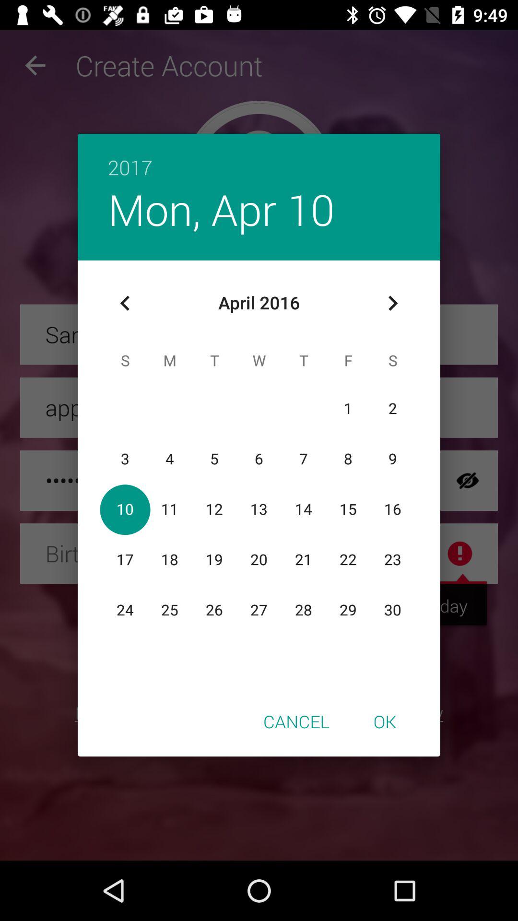 This screenshot has width=518, height=921. Describe the element at coordinates (392, 303) in the screenshot. I see `turn off item below the 2017` at that location.